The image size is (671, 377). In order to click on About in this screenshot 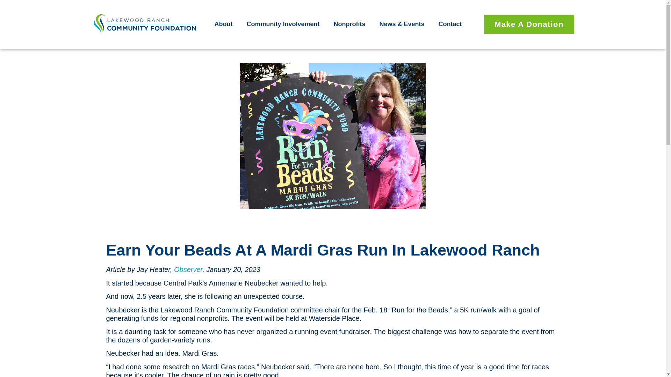, I will do `click(225, 24)`.